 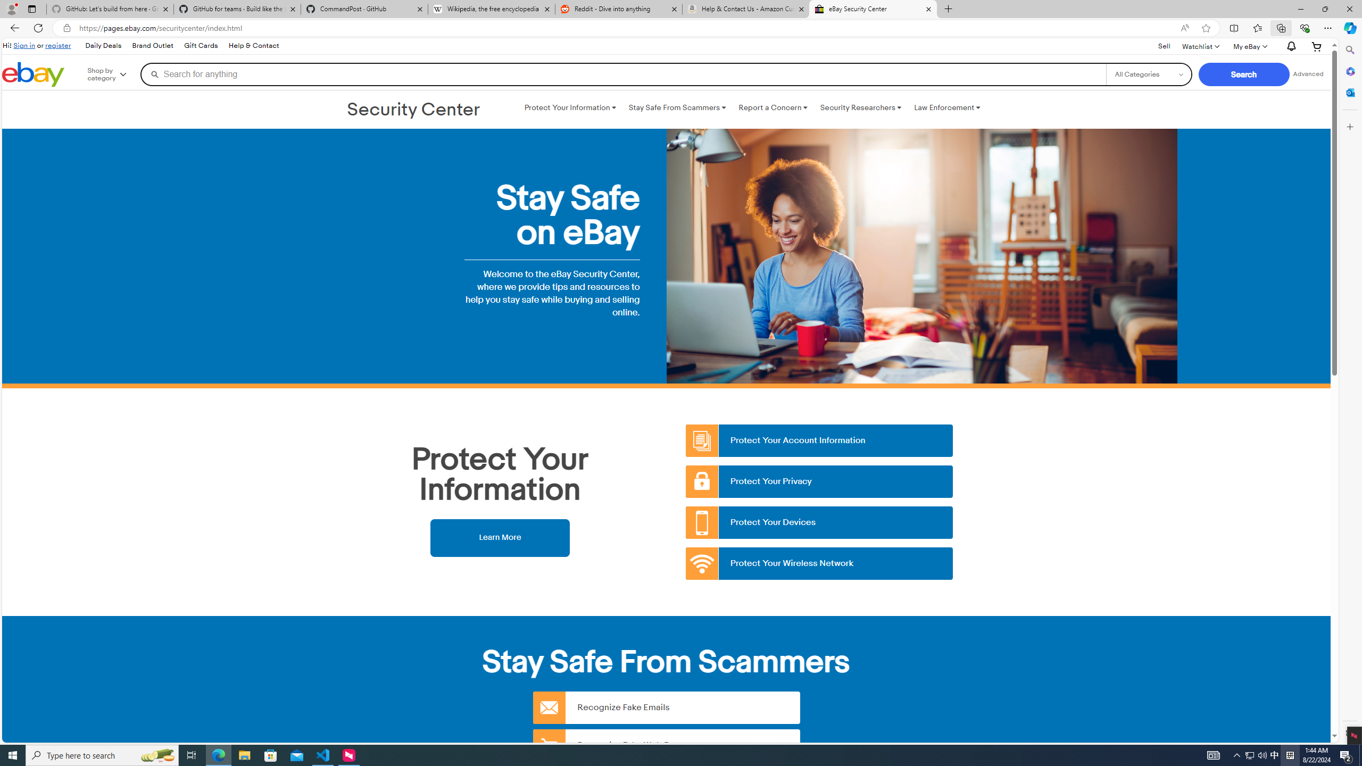 What do you see at coordinates (873, 9) in the screenshot?
I see `eBay Security Center` at bounding box center [873, 9].